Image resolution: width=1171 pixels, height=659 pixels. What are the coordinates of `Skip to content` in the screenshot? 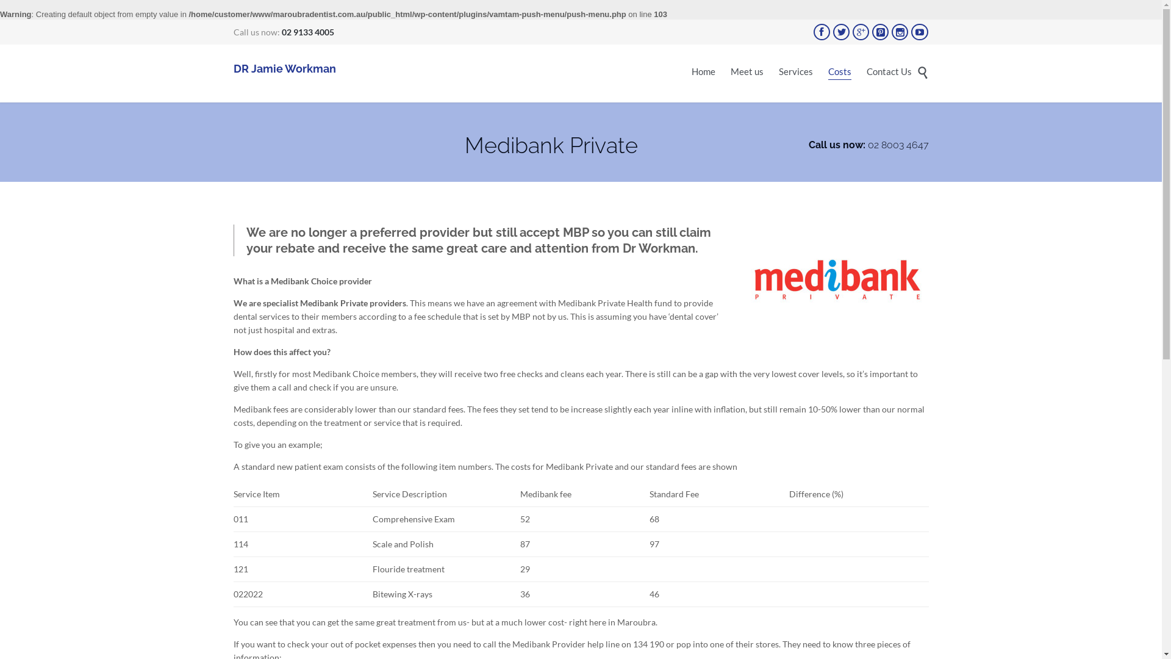 It's located at (920, 62).